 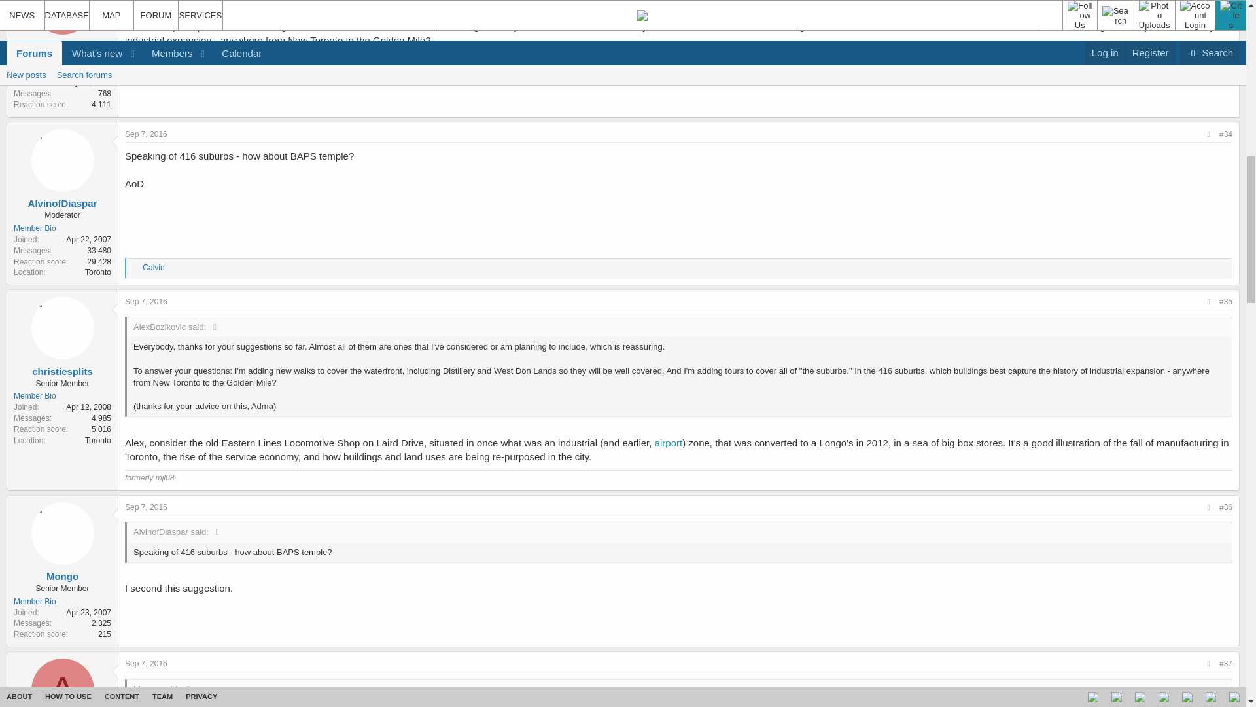 I want to click on Sep 7, 2016 at 10:30 AM, so click(x=145, y=134).